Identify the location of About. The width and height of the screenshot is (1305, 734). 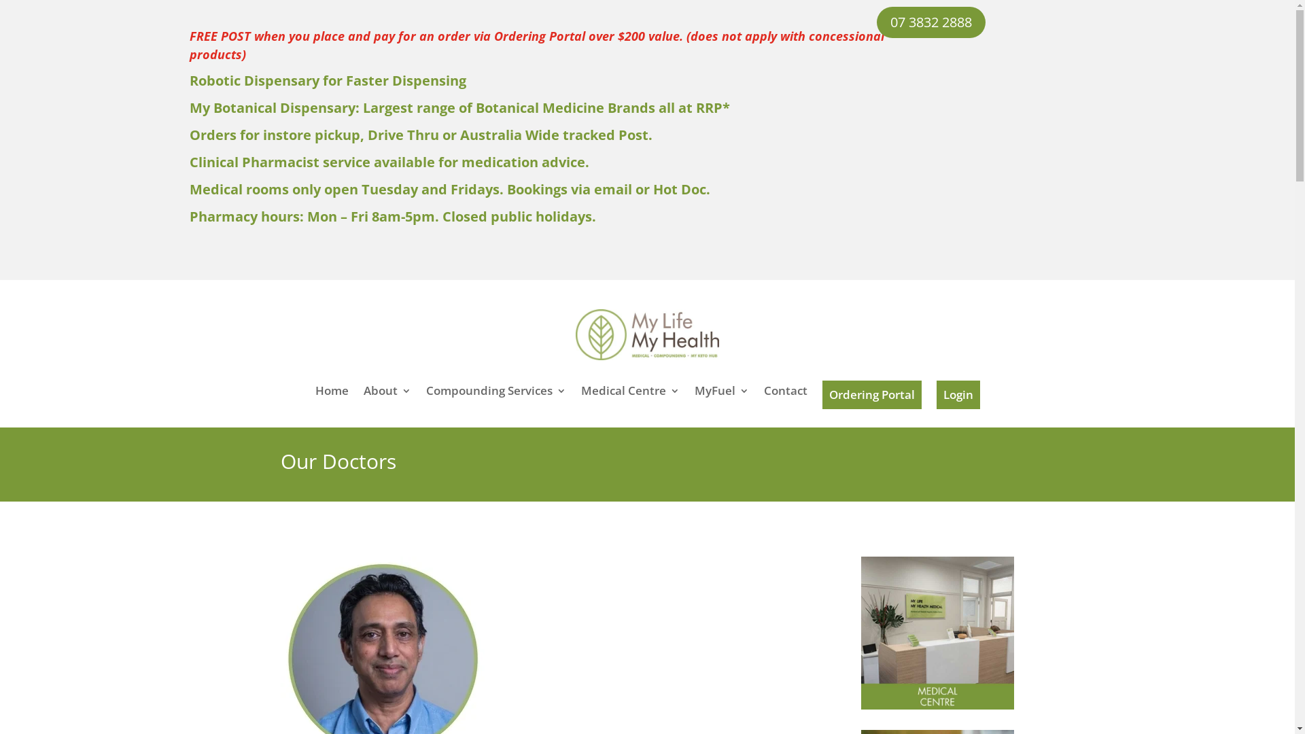
(387, 398).